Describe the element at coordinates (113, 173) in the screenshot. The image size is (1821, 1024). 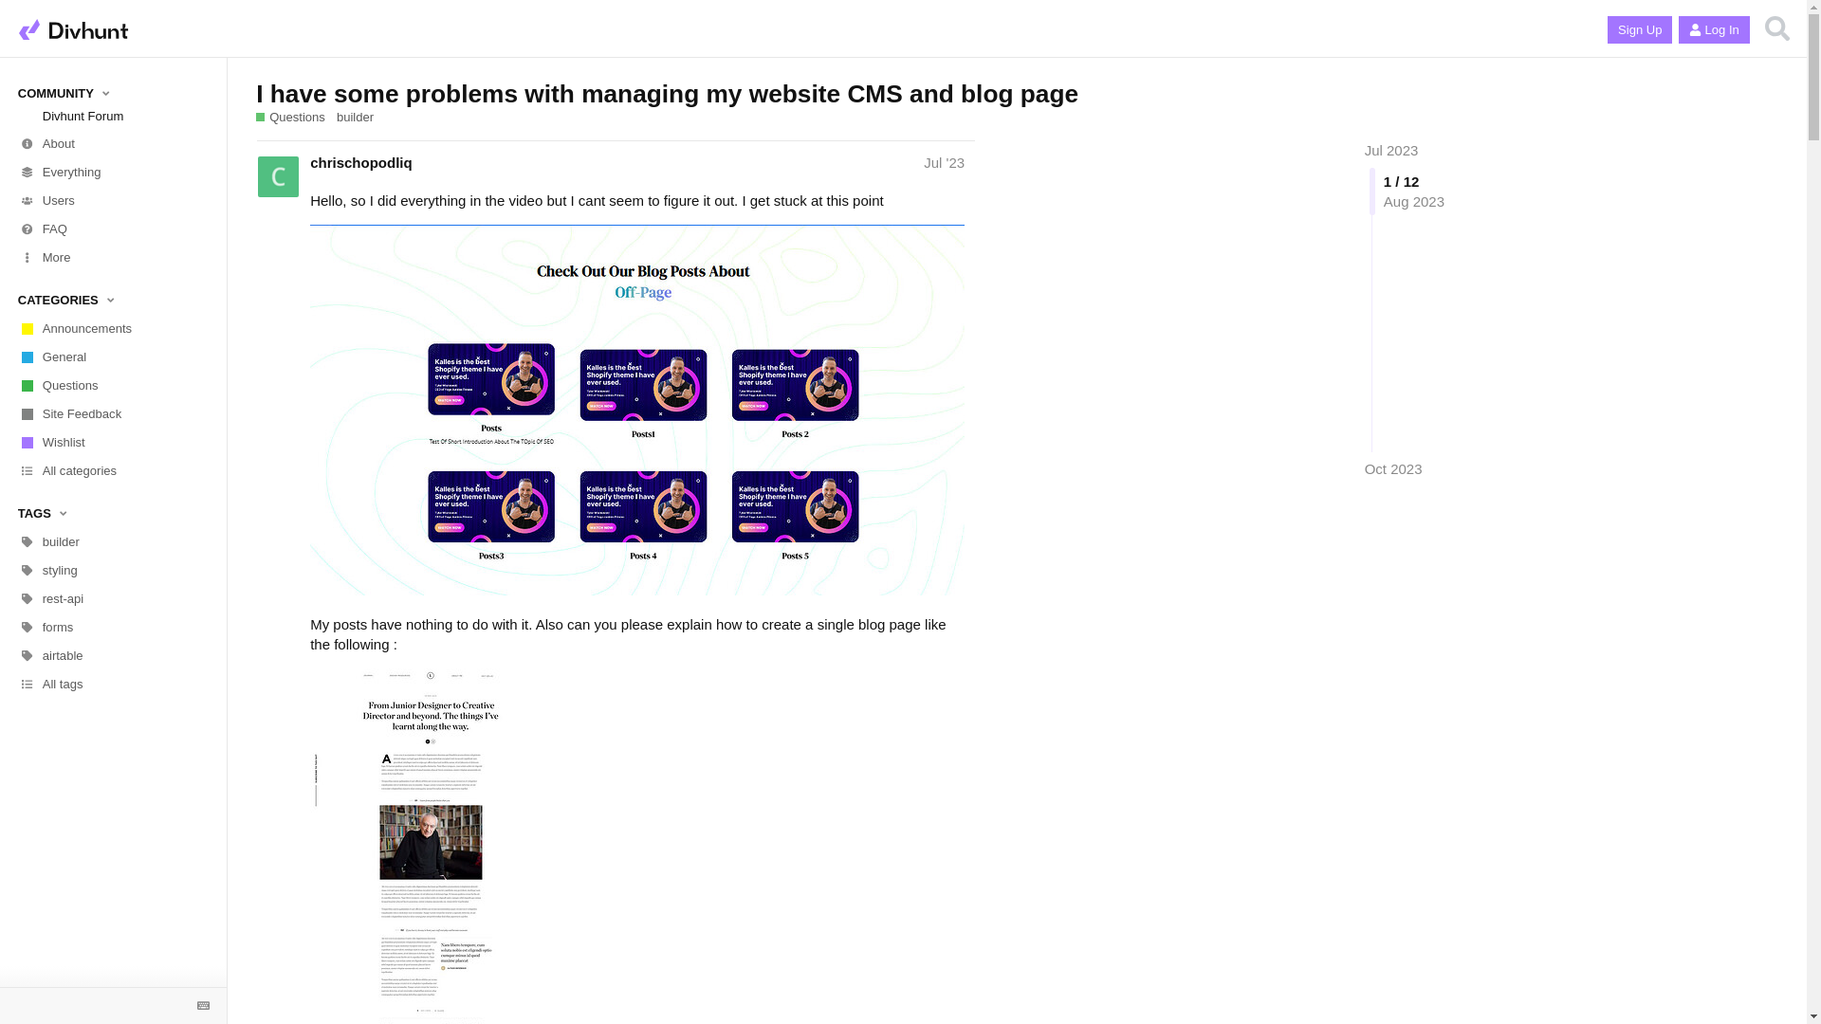
I see `All topics` at that location.